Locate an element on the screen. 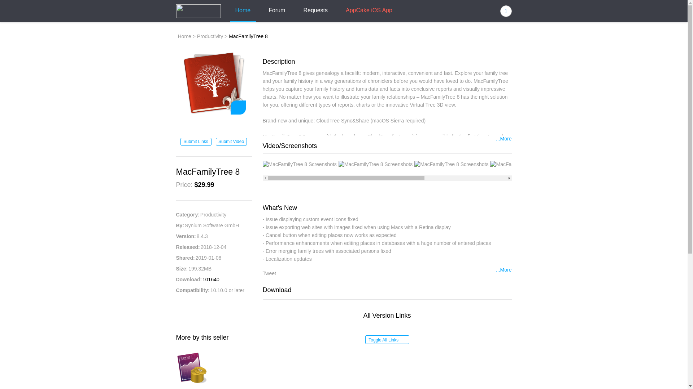  MacFamilyTree 8 Screenshots is located at coordinates (375, 164).